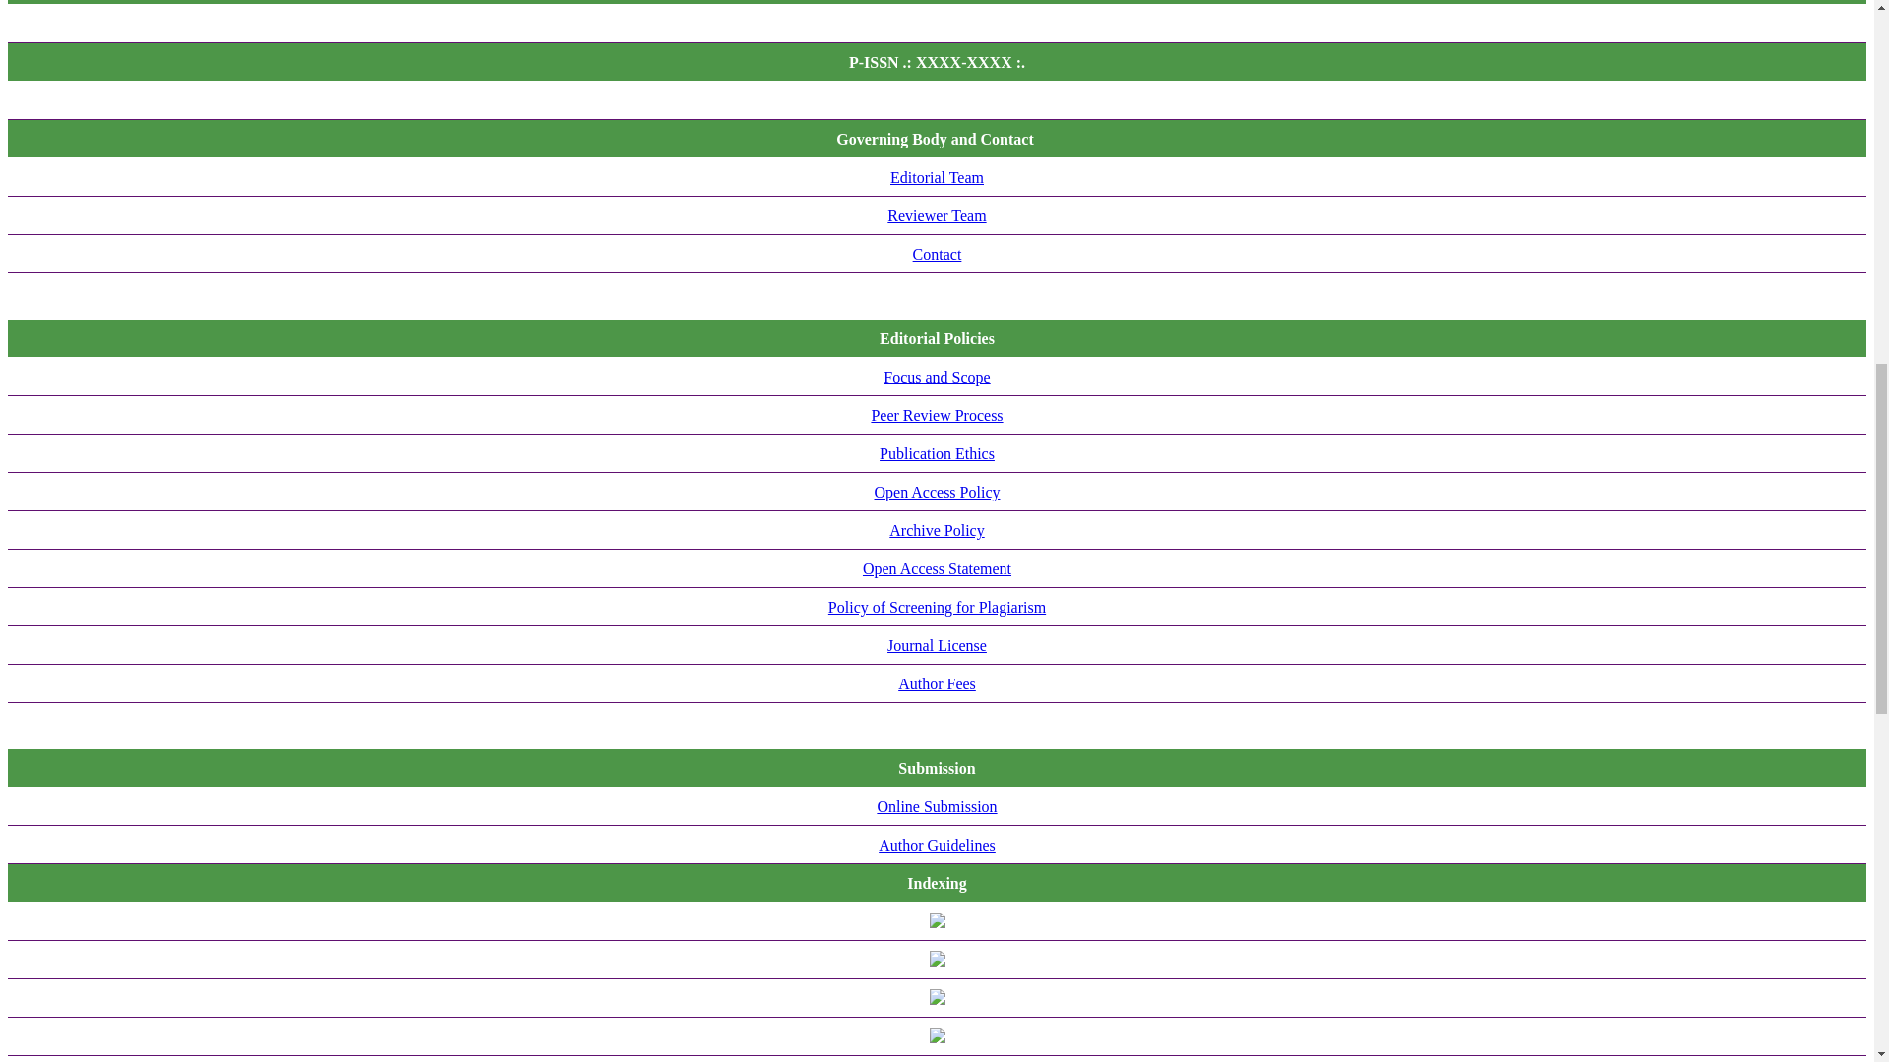 The height and width of the screenshot is (1062, 1889). What do you see at coordinates (937, 377) in the screenshot?
I see `Focus and Scope` at bounding box center [937, 377].